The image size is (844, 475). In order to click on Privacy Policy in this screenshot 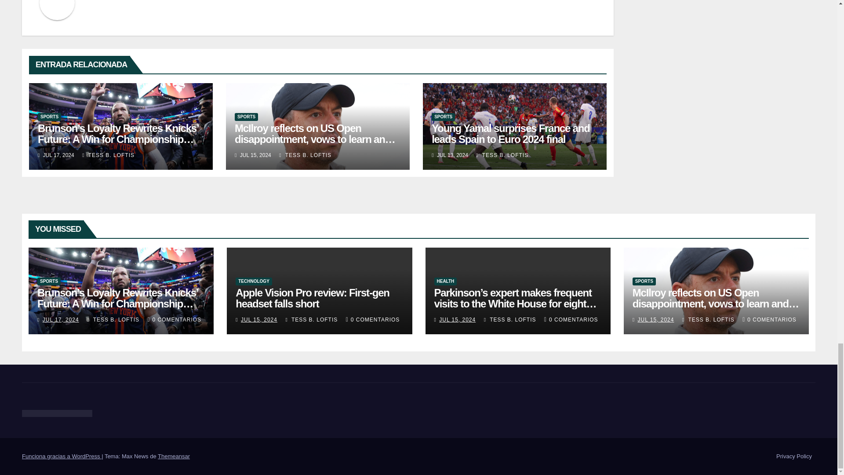, I will do `click(794, 457)`.